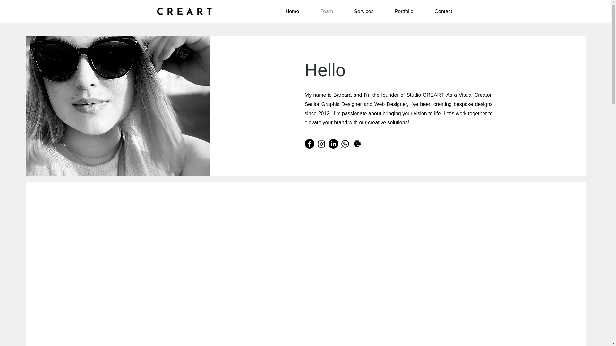  What do you see at coordinates (364, 12) in the screenshot?
I see `Services` at bounding box center [364, 12].